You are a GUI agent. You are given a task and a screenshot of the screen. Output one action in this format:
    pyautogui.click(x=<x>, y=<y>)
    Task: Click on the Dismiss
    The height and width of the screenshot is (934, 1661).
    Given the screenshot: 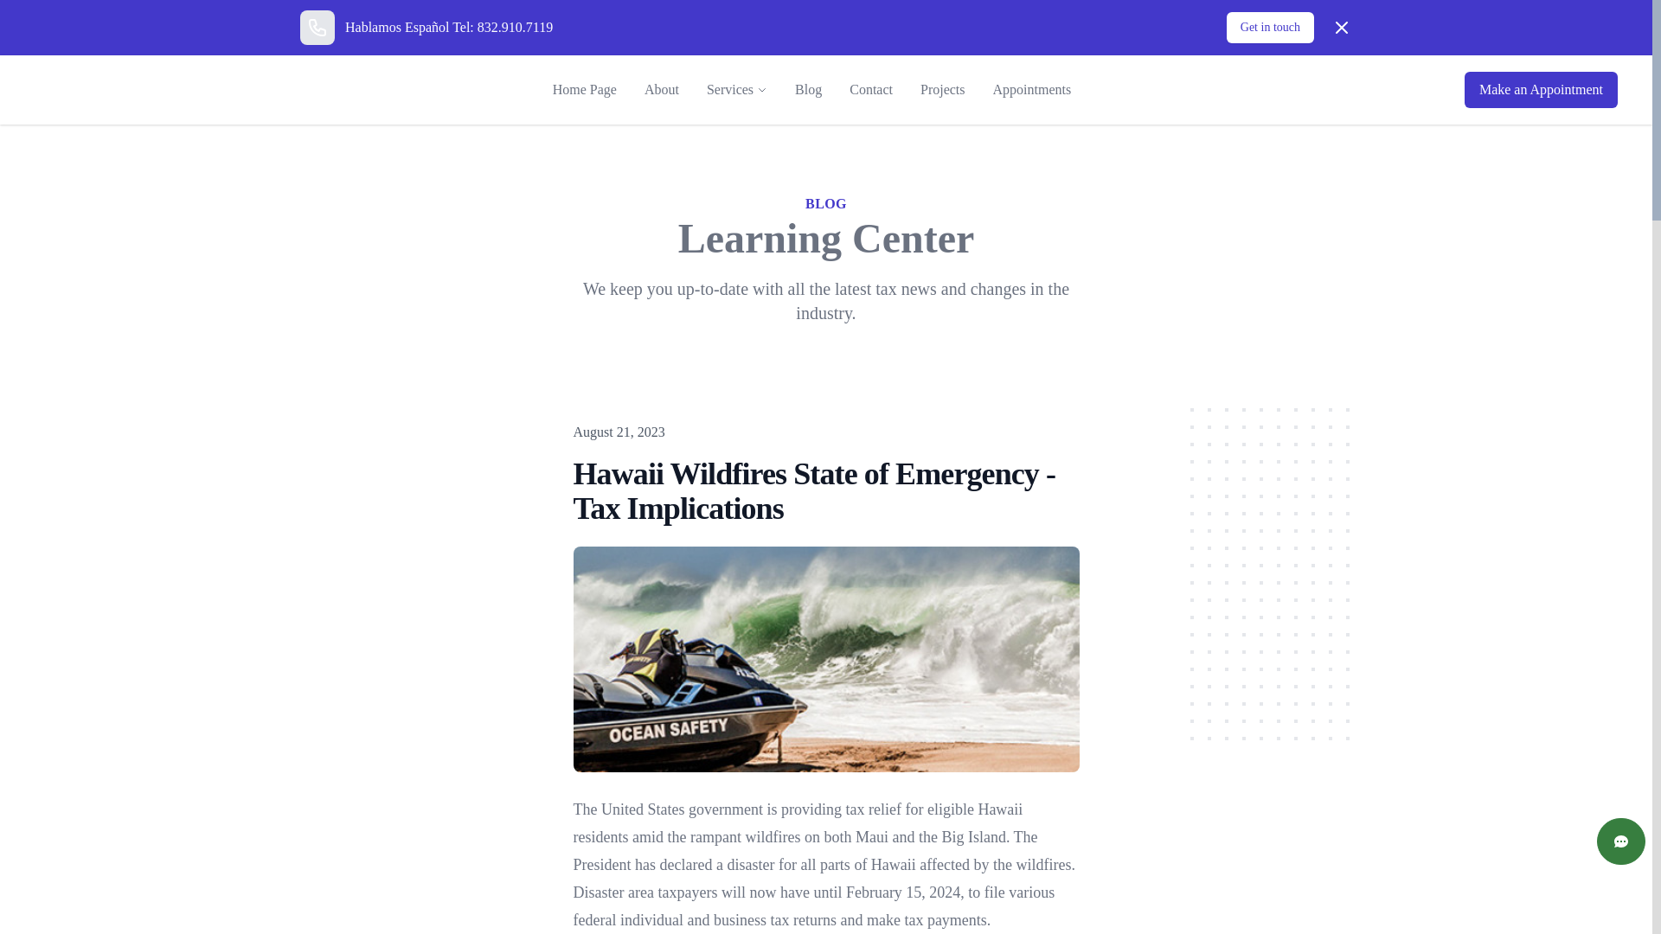 What is the action you would take?
    pyautogui.click(x=1341, y=27)
    